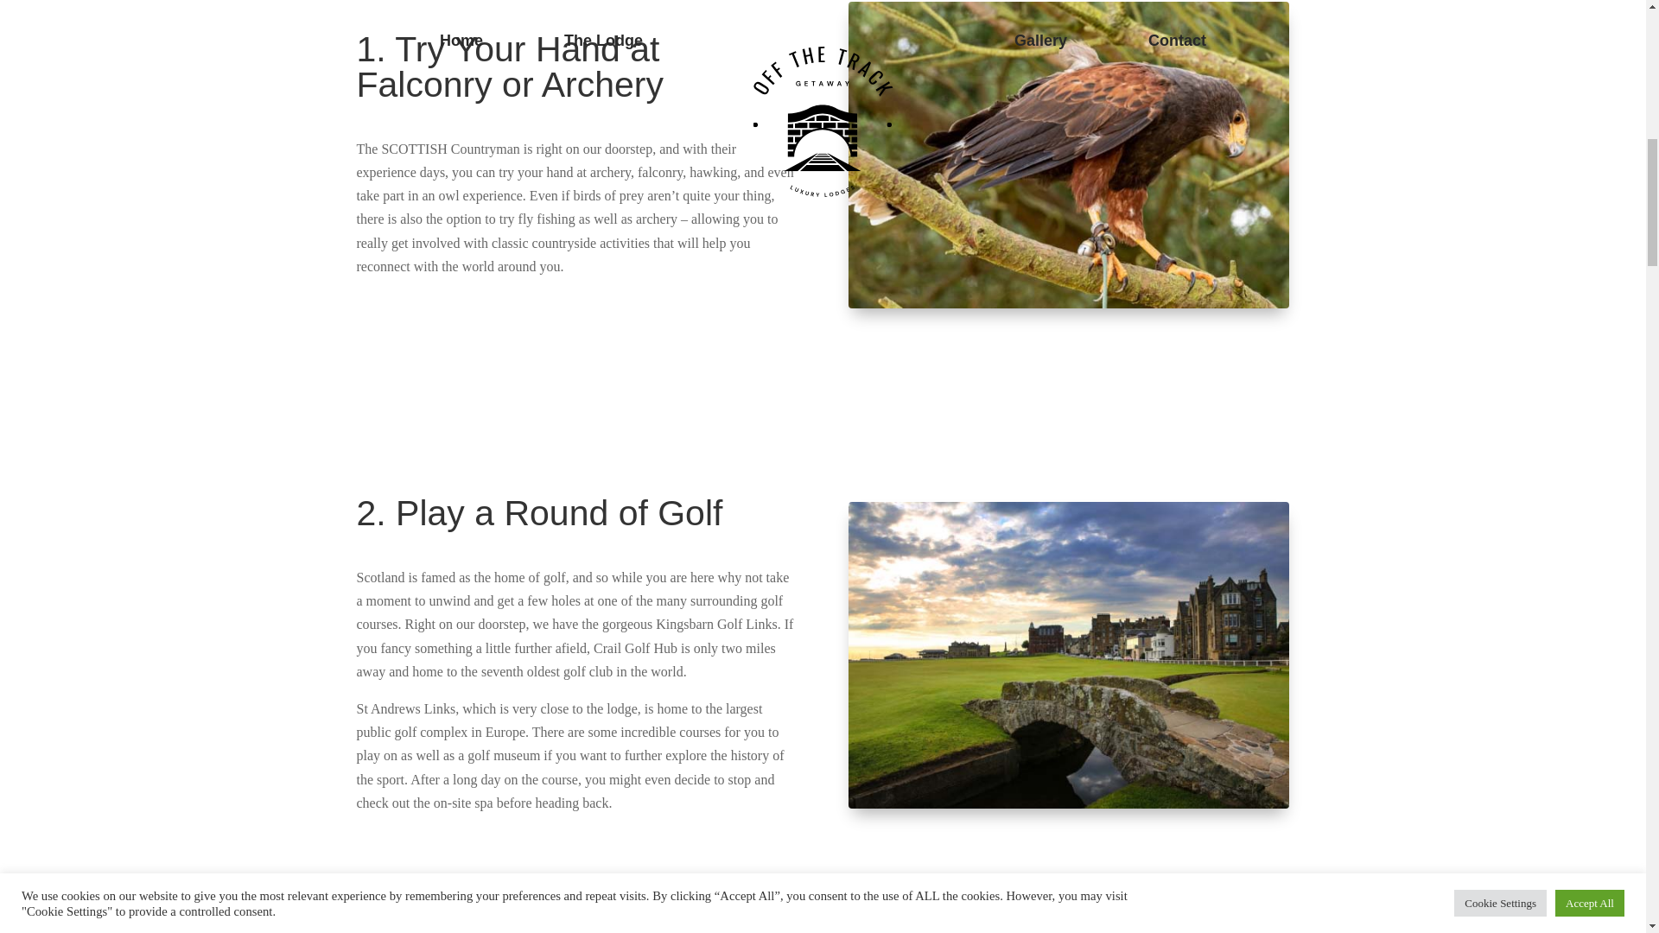  What do you see at coordinates (1068, 155) in the screenshot?
I see `the scottish countryman falconry` at bounding box center [1068, 155].